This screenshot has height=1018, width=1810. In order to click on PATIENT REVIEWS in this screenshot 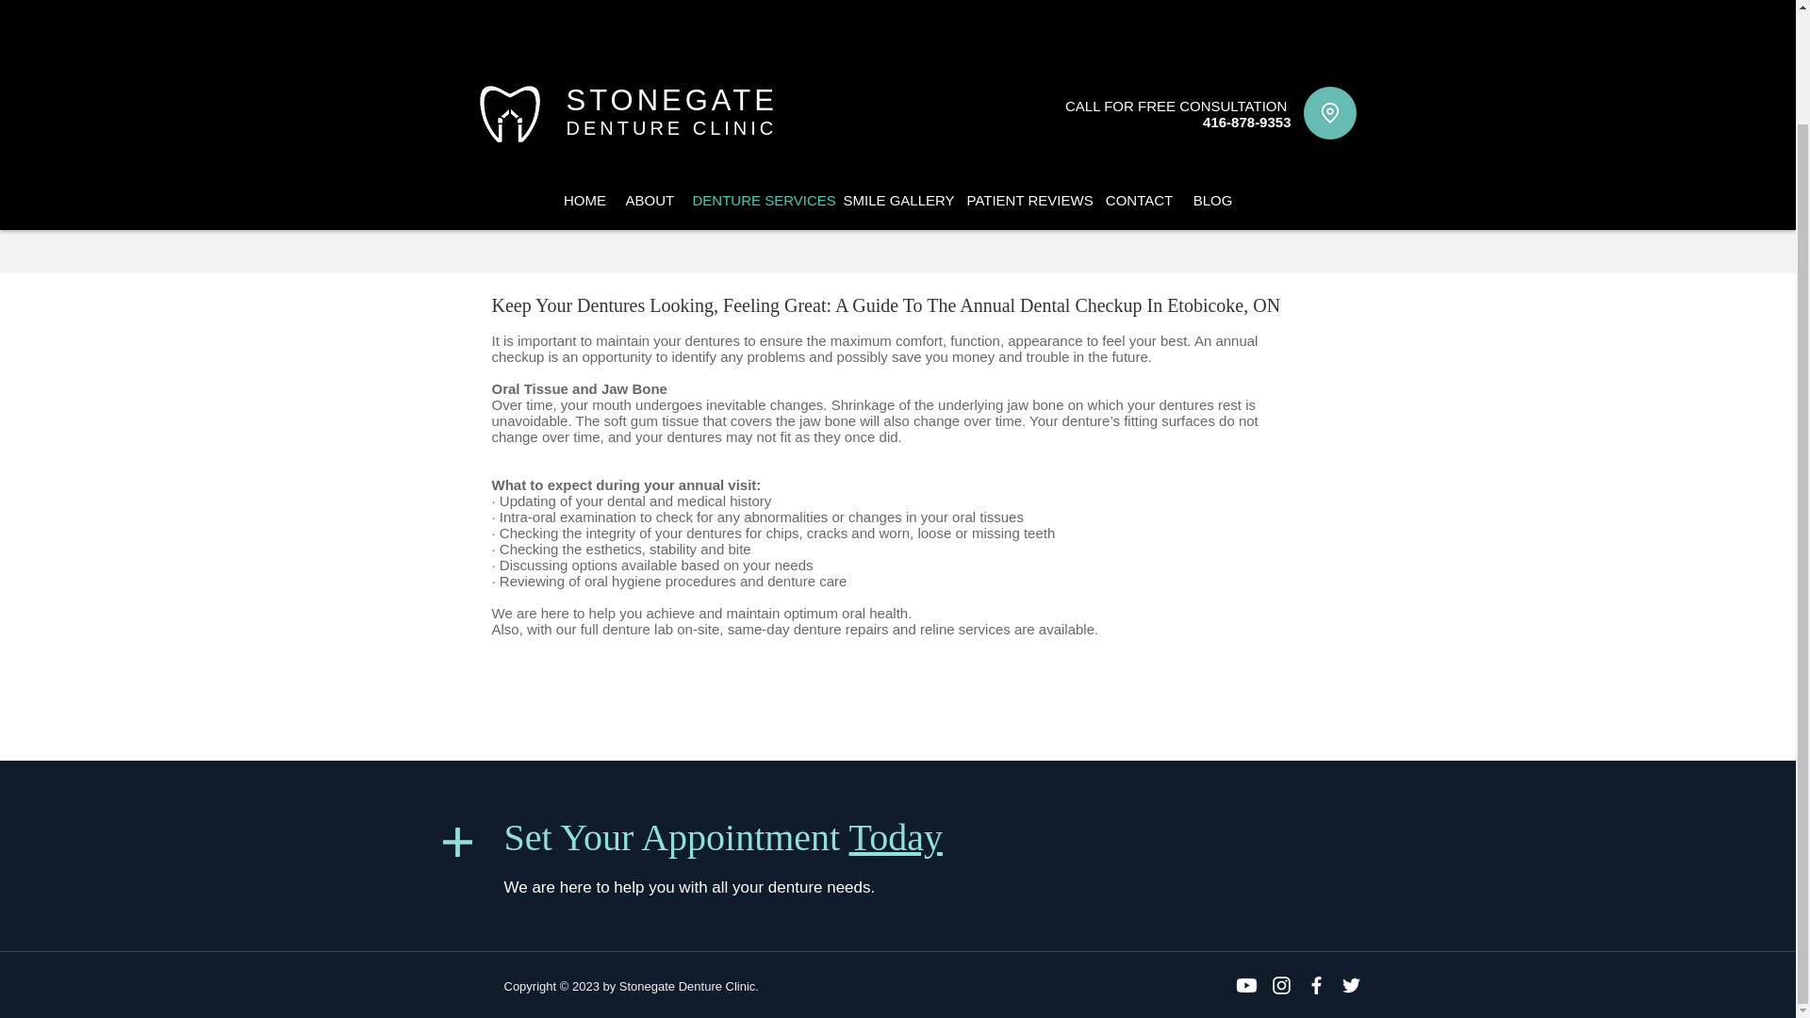, I will do `click(1026, 74)`.